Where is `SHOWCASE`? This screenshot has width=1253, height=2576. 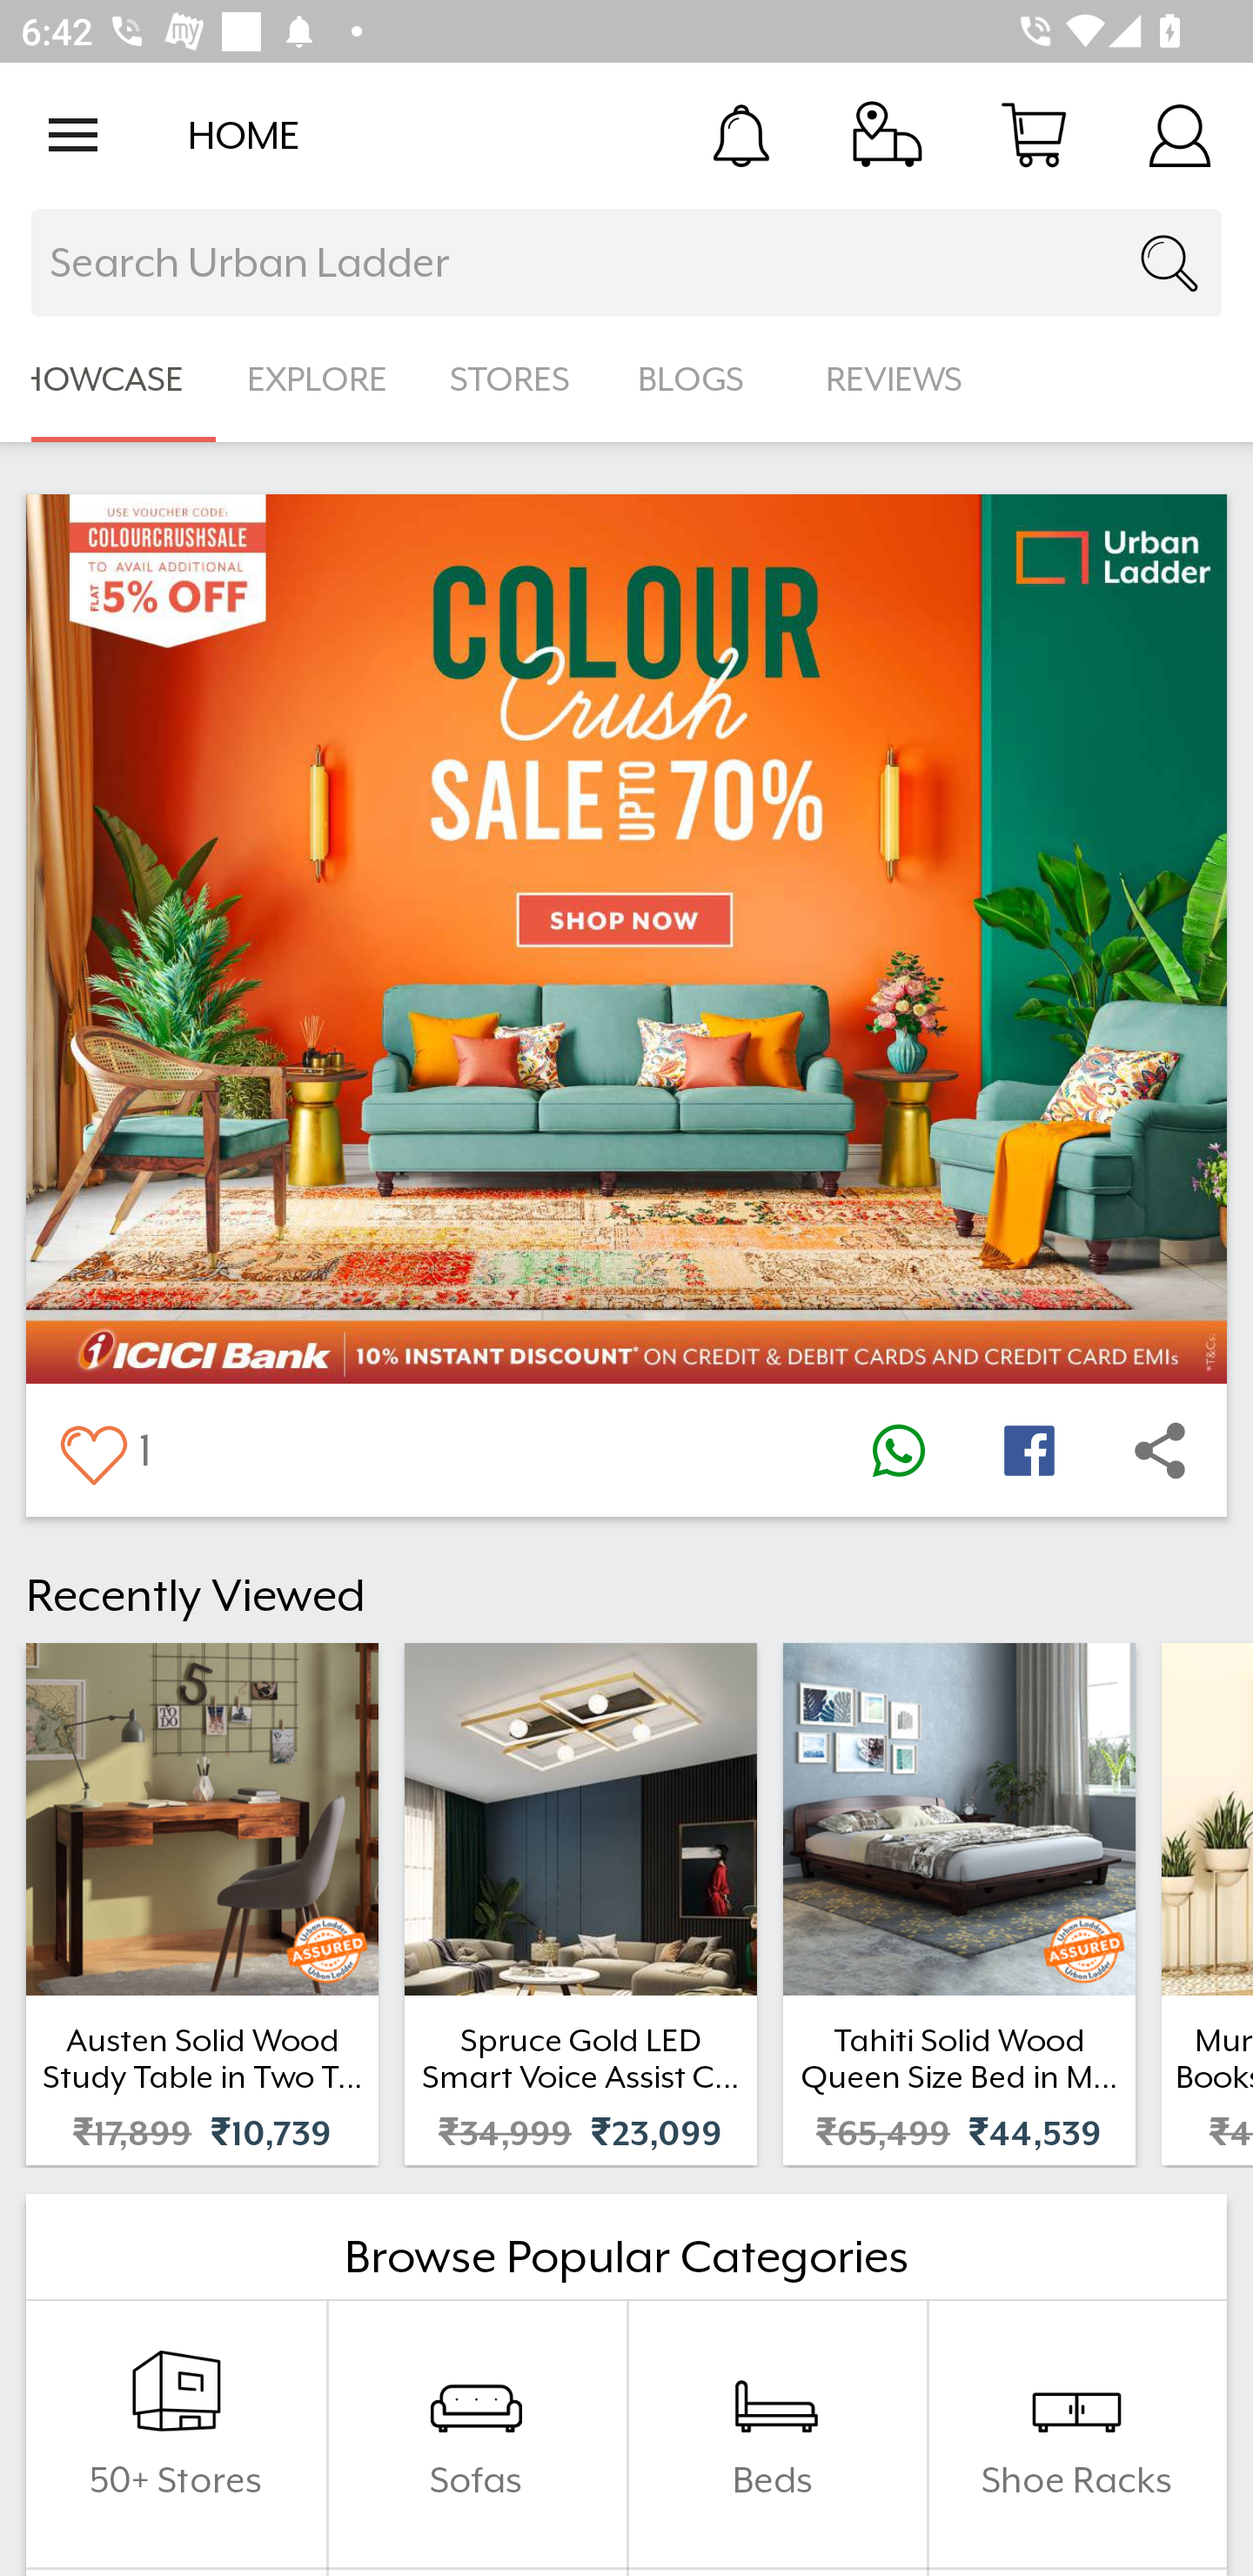 SHOWCASE is located at coordinates (108, 379).